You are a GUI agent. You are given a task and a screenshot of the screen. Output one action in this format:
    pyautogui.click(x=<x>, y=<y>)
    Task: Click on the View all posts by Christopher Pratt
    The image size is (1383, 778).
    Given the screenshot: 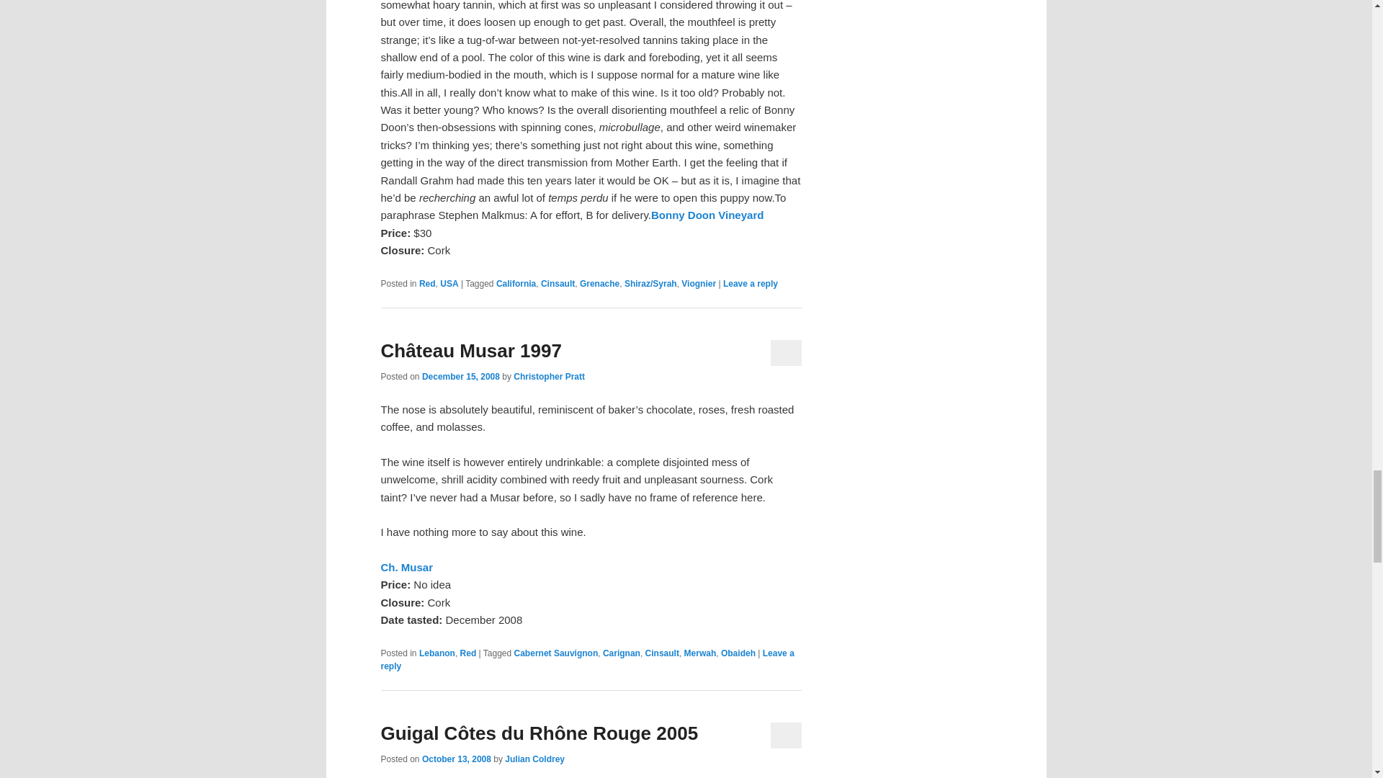 What is the action you would take?
    pyautogui.click(x=549, y=377)
    